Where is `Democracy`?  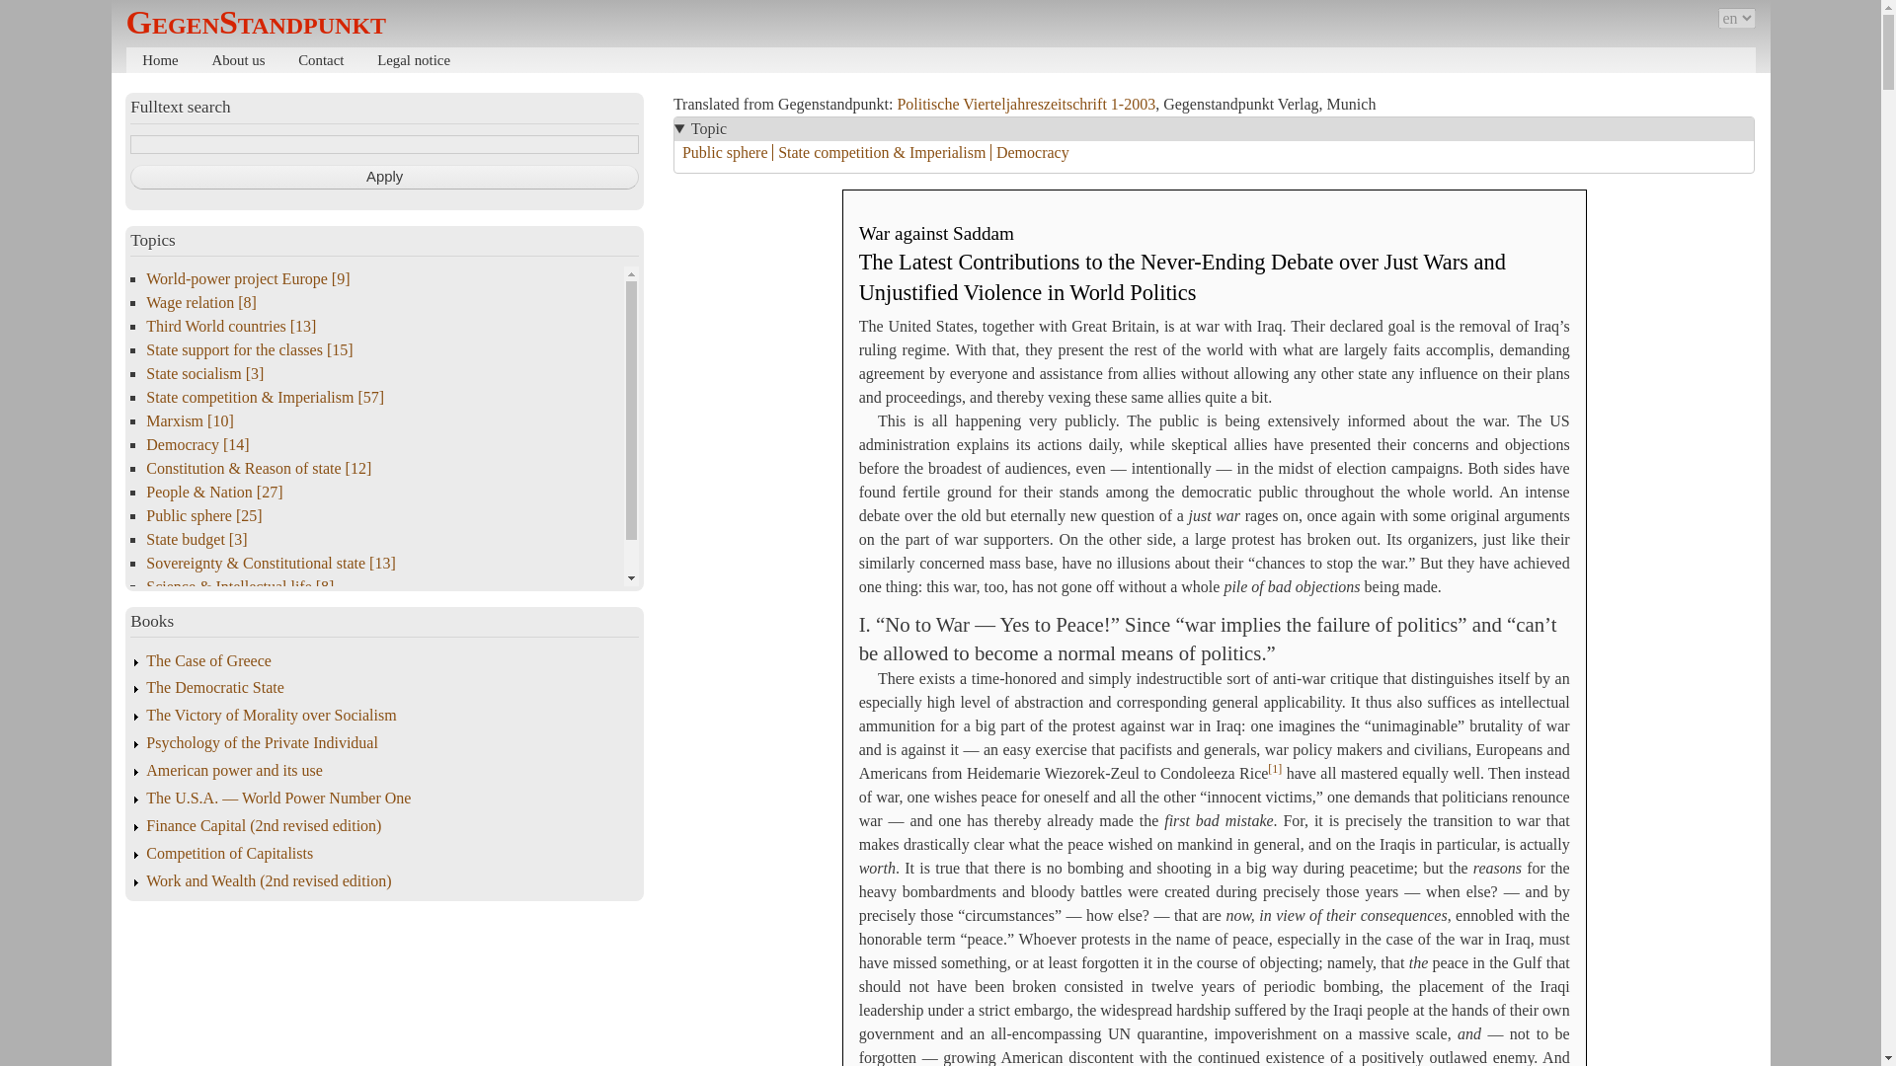 Democracy is located at coordinates (1031, 152).